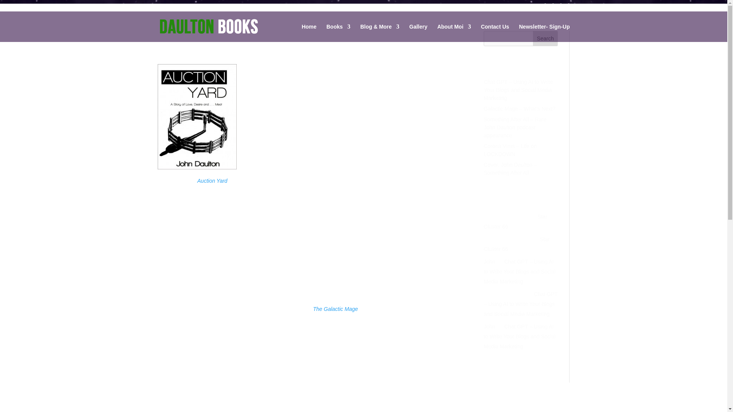 This screenshot has height=412, width=733. Describe the element at coordinates (545, 38) in the screenshot. I see `Search` at that location.